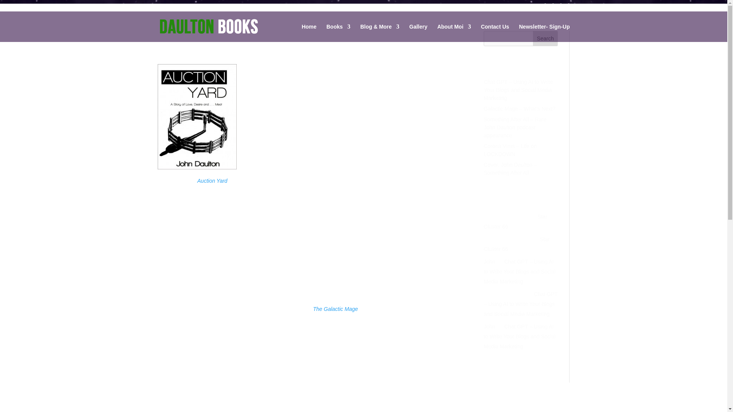 This screenshot has height=412, width=733. Describe the element at coordinates (545, 38) in the screenshot. I see `Search` at that location.